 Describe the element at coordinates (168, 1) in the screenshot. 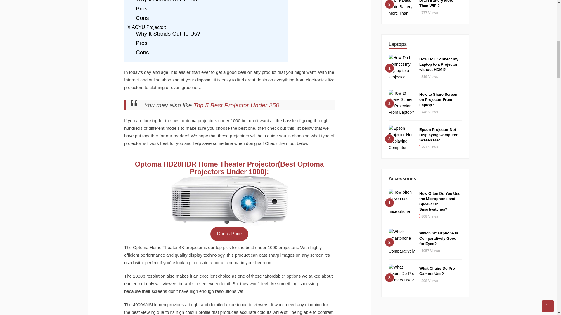

I see `Why It Stands Out To Us?` at that location.